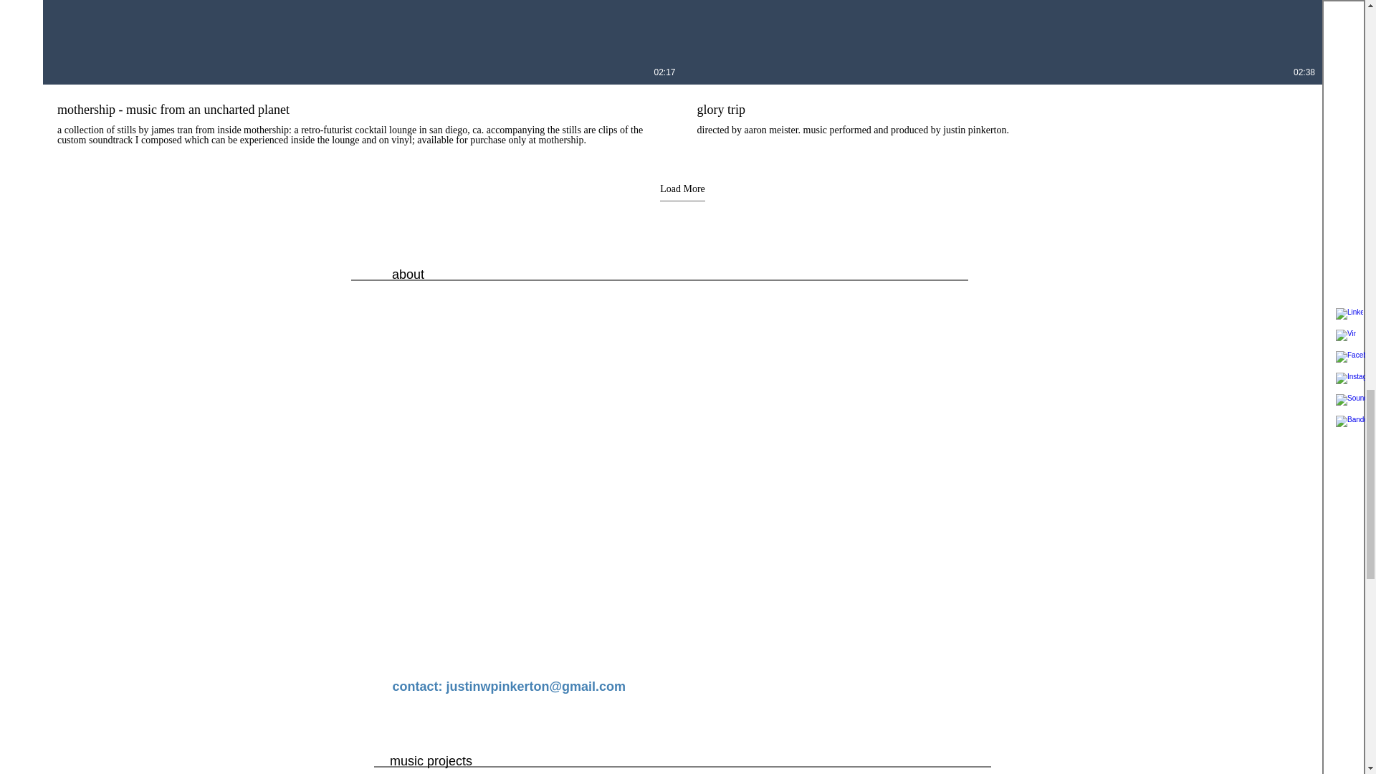 Image resolution: width=1376 pixels, height=774 pixels. What do you see at coordinates (682, 192) in the screenshot?
I see `Load More` at bounding box center [682, 192].